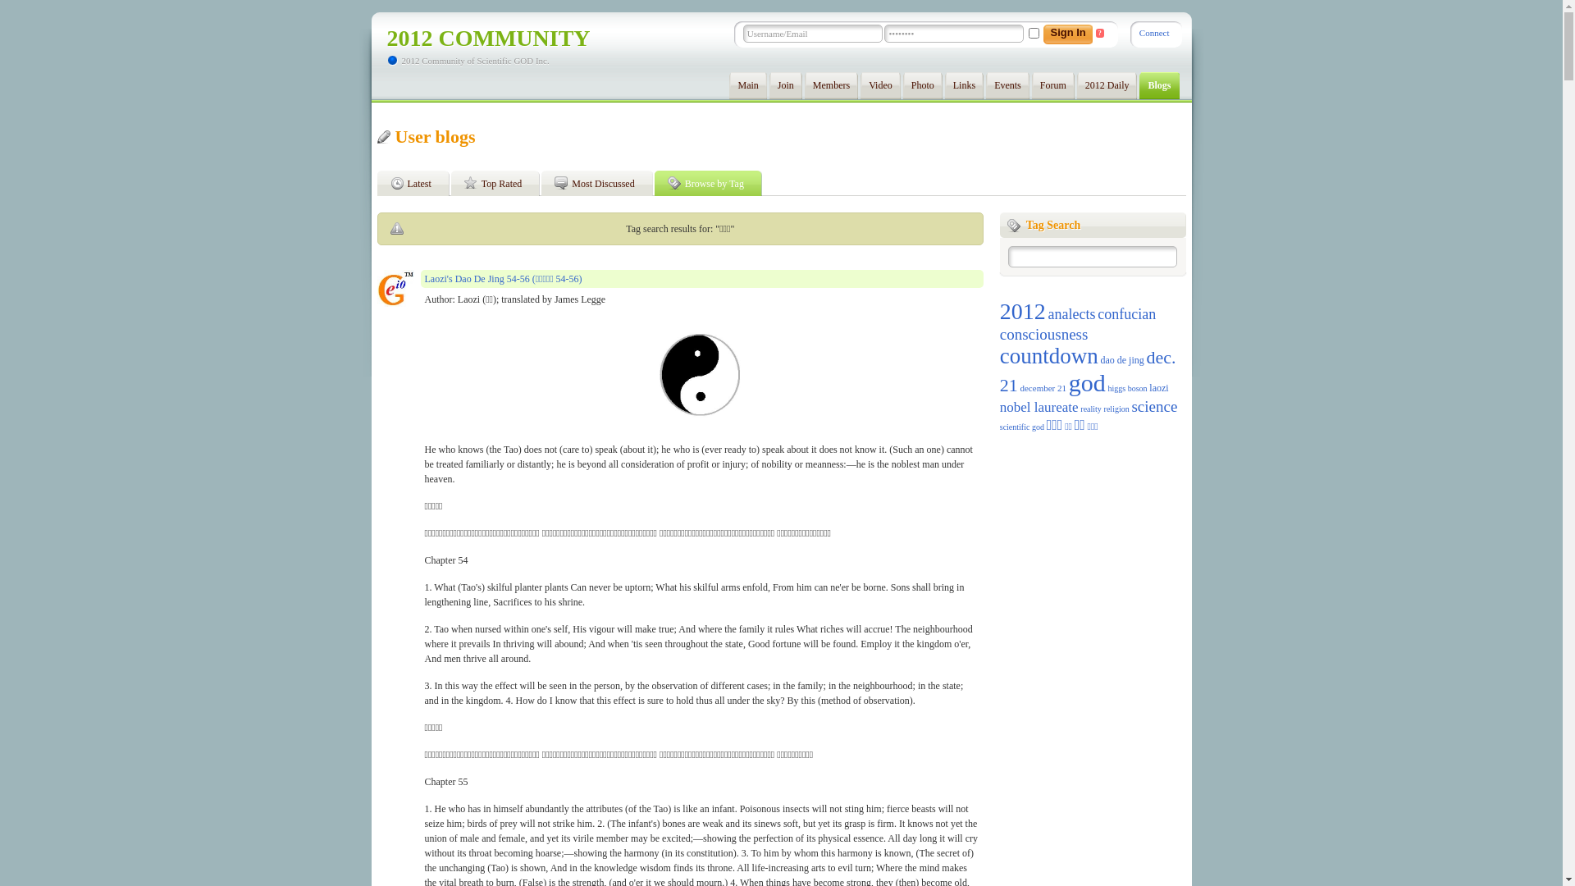 The height and width of the screenshot is (886, 1575). Describe the element at coordinates (1065, 34) in the screenshot. I see `Sign In` at that location.